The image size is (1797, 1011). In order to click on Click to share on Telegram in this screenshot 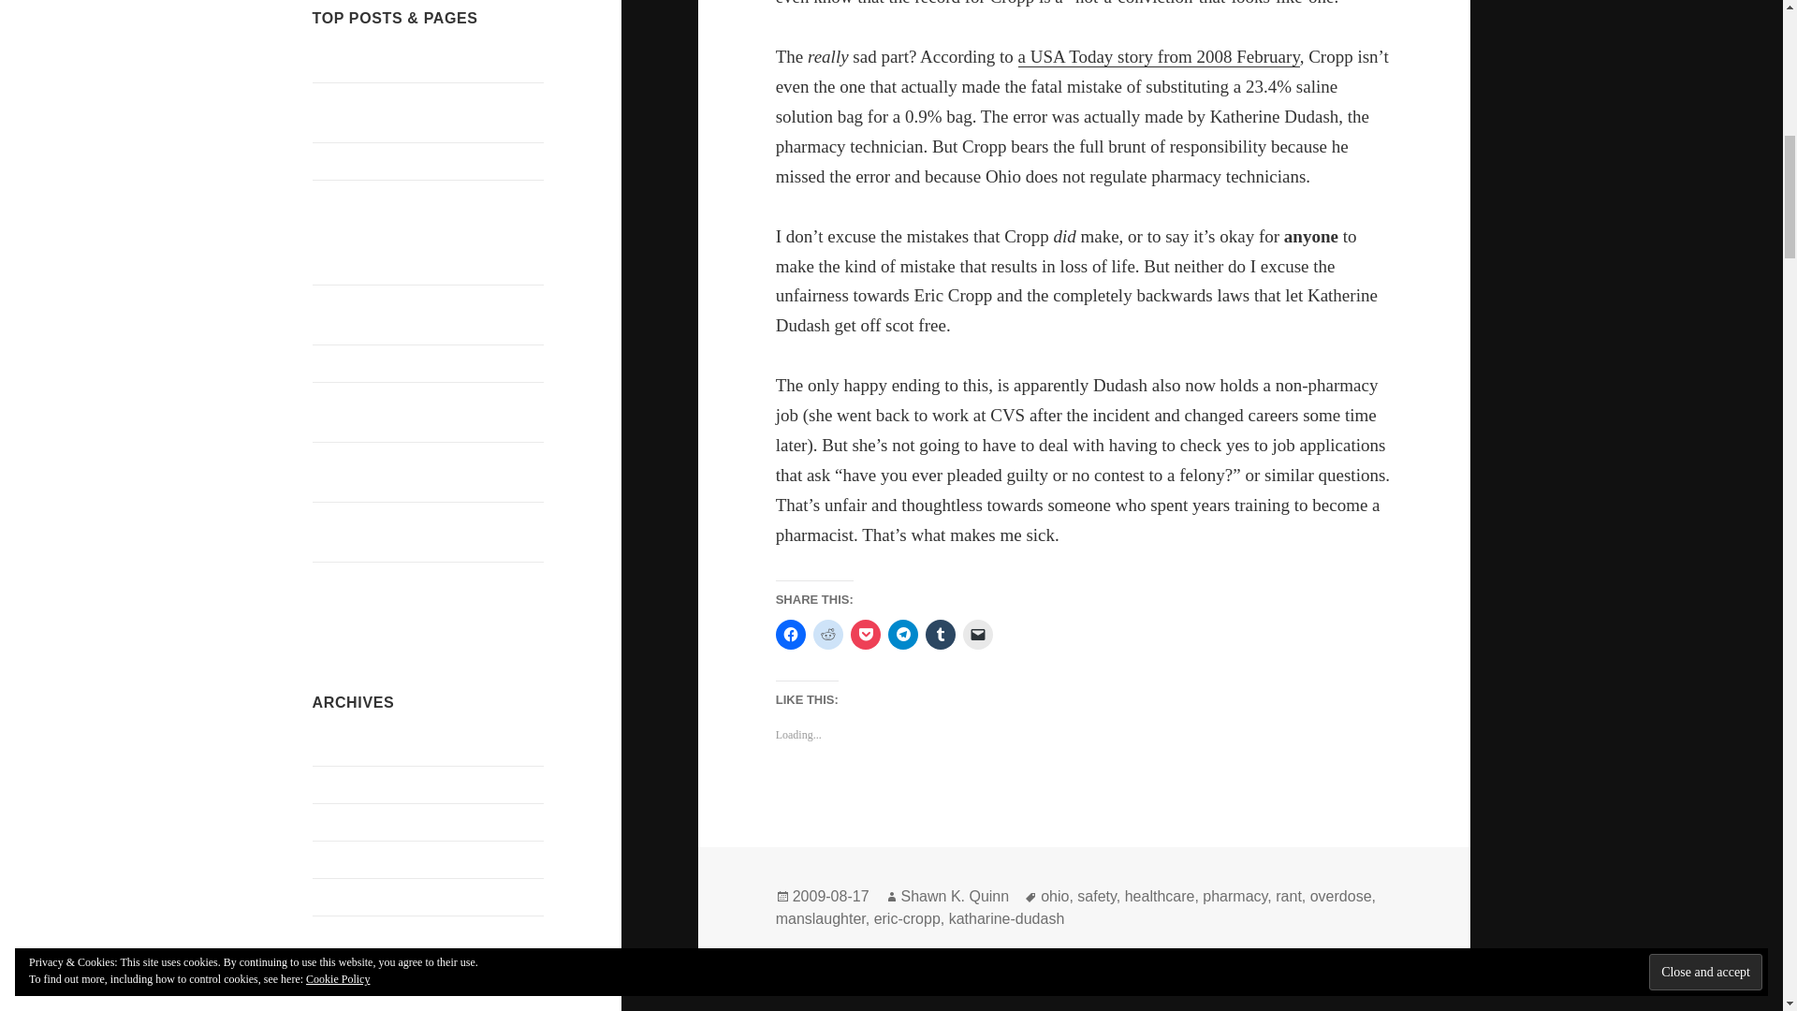, I will do `click(902, 635)`.